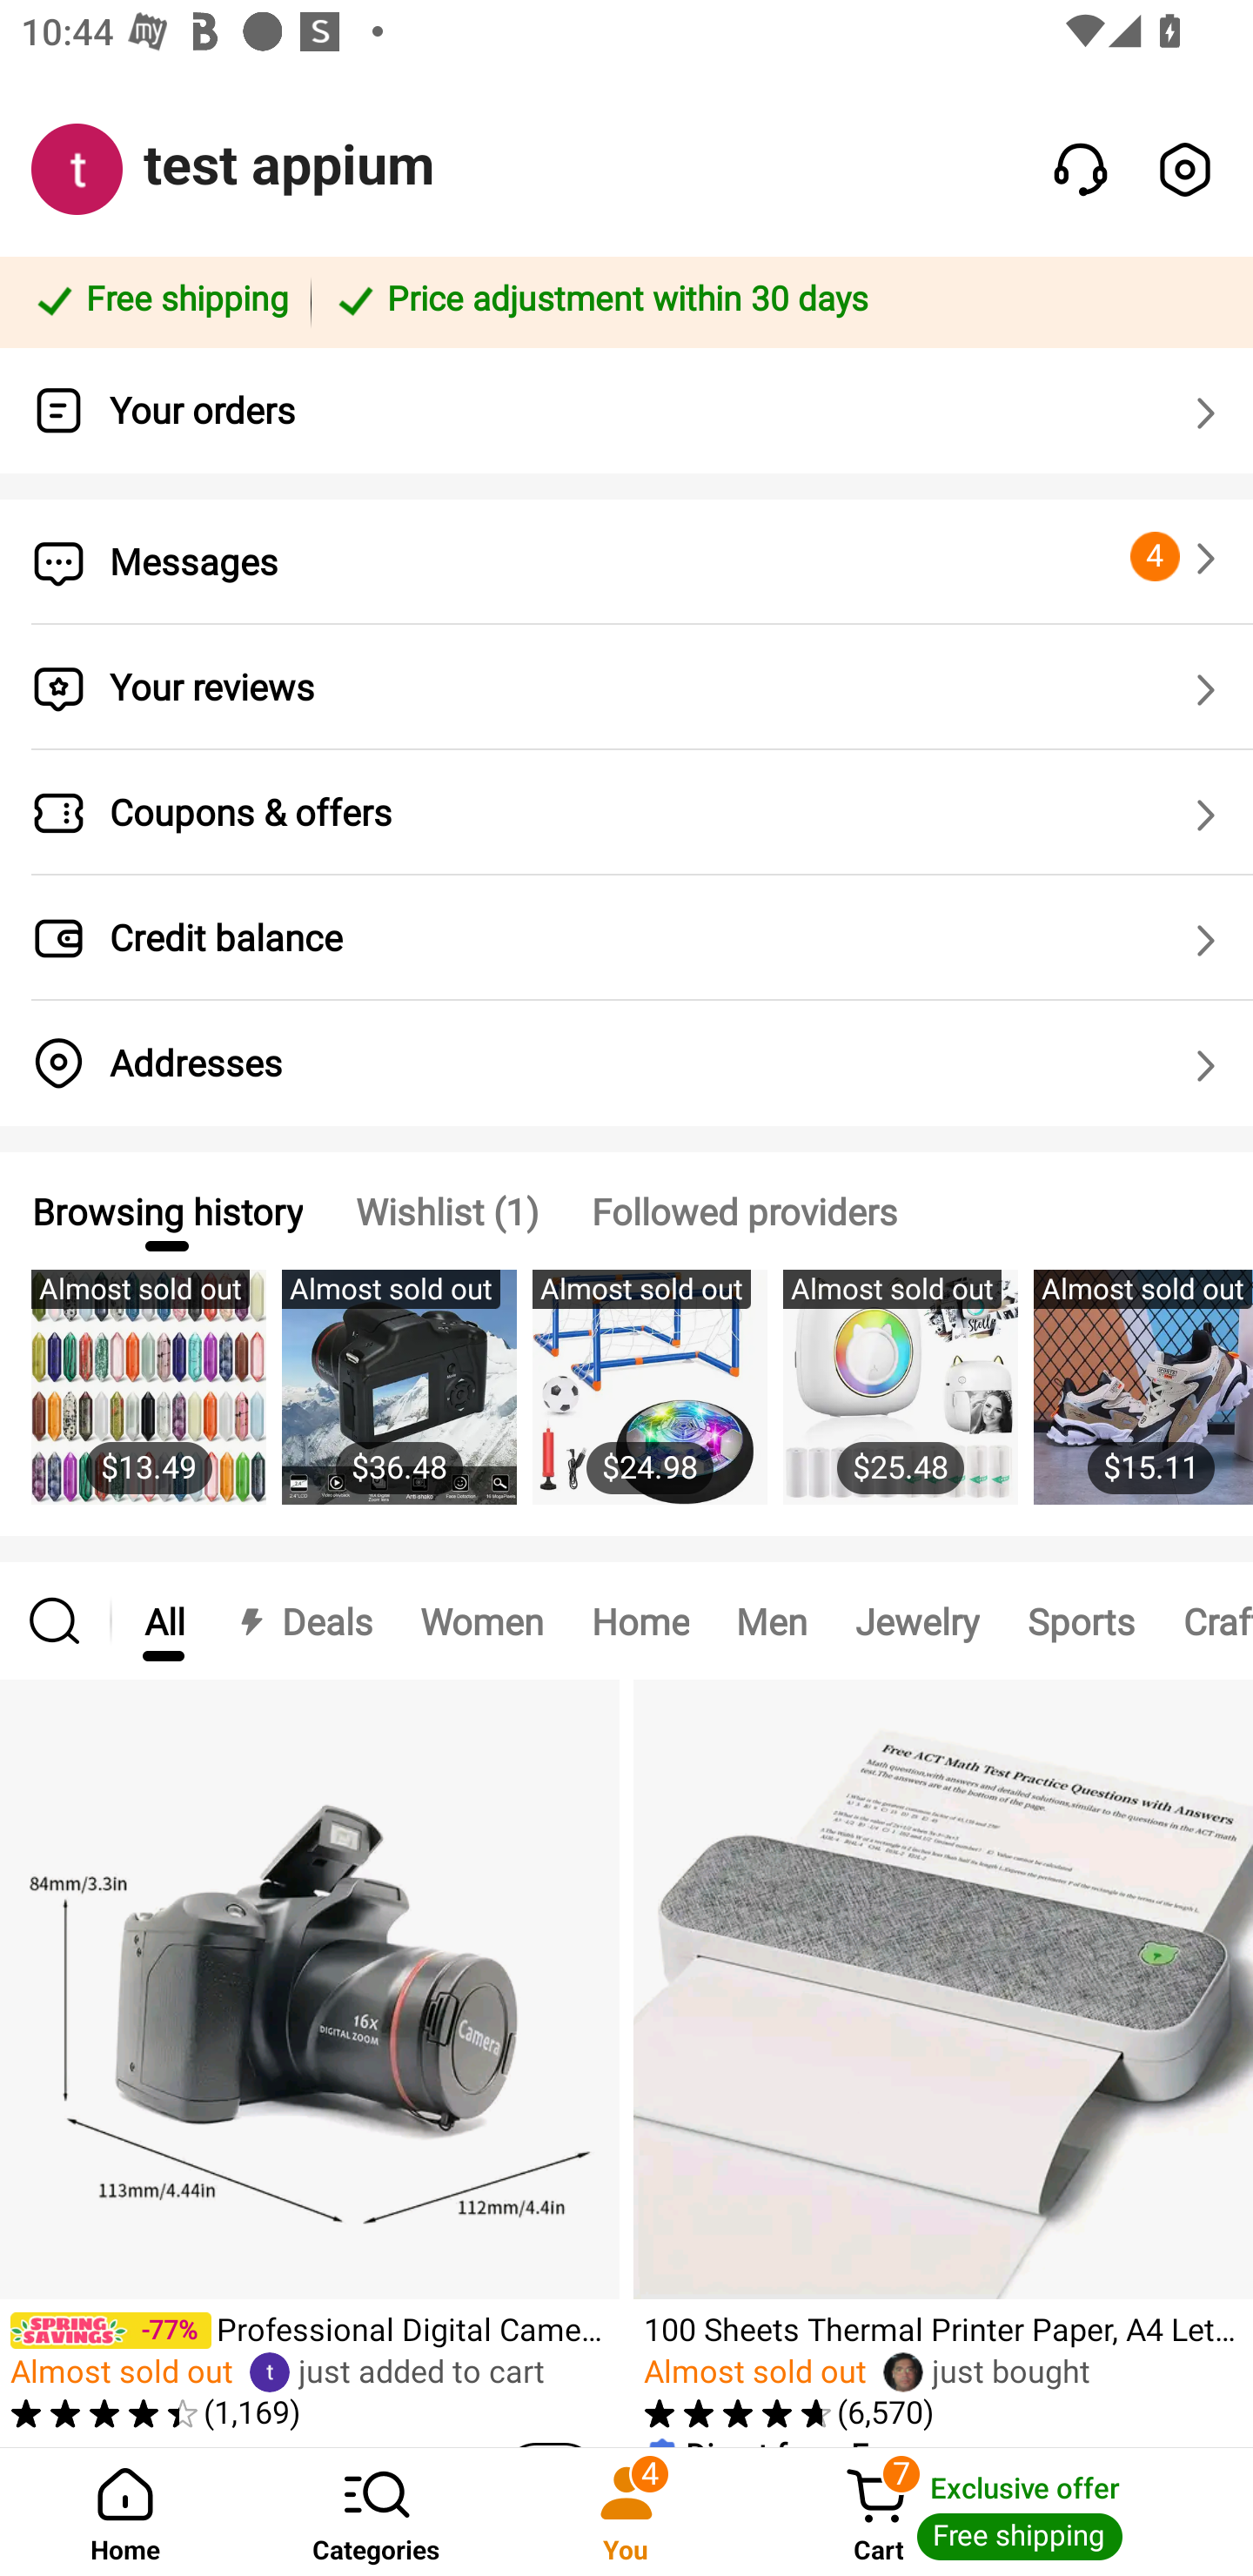 The width and height of the screenshot is (1253, 2576). I want to click on Followed providers, so click(744, 1211).